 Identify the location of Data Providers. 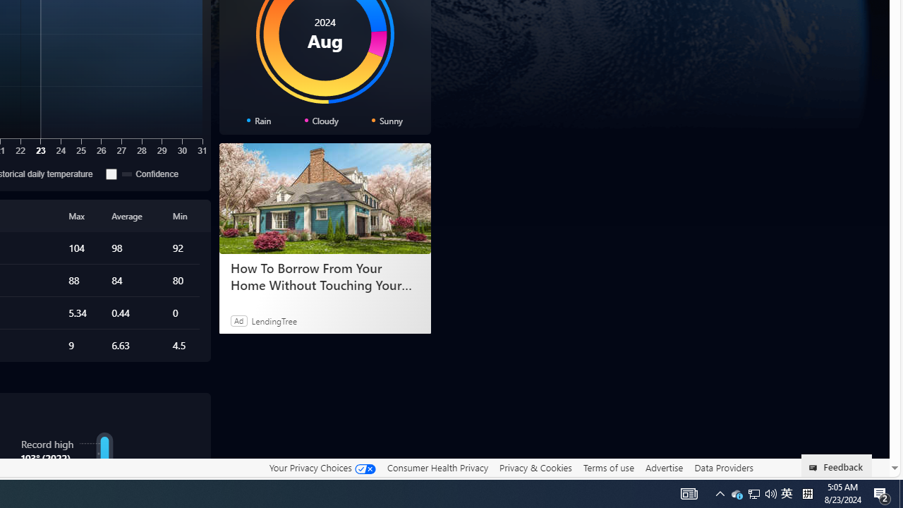
(724, 468).